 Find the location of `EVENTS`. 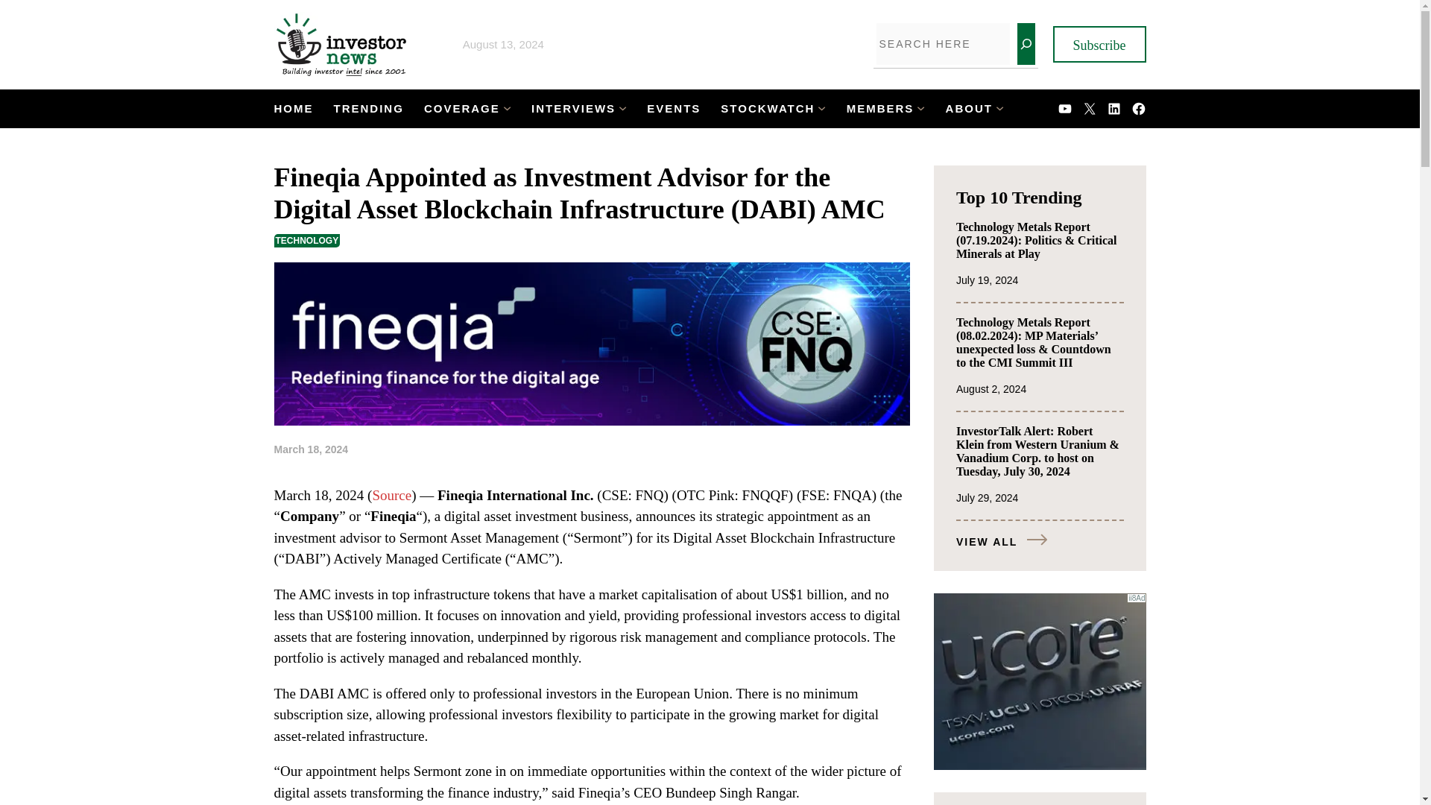

EVENTS is located at coordinates (674, 109).